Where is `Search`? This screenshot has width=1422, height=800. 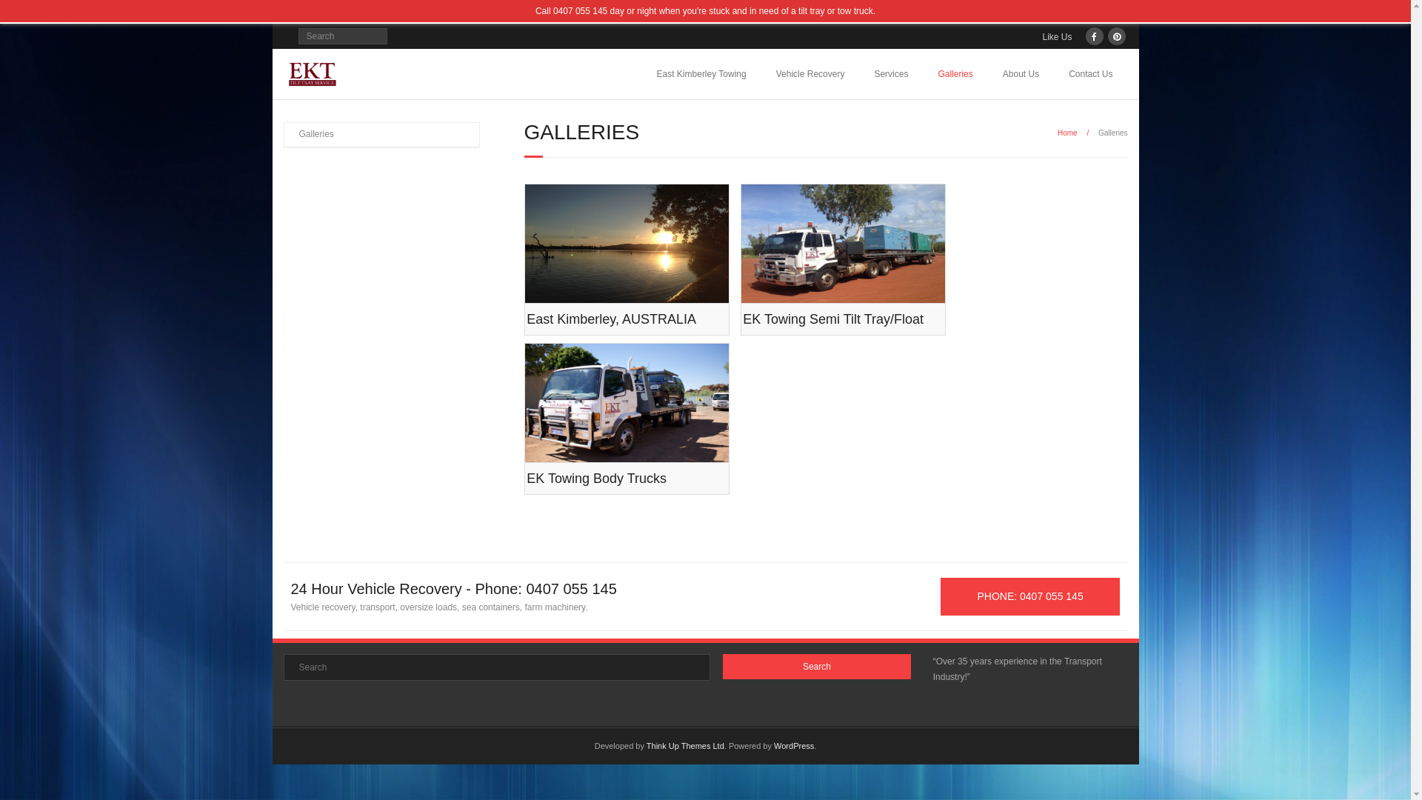 Search is located at coordinates (25, 13).